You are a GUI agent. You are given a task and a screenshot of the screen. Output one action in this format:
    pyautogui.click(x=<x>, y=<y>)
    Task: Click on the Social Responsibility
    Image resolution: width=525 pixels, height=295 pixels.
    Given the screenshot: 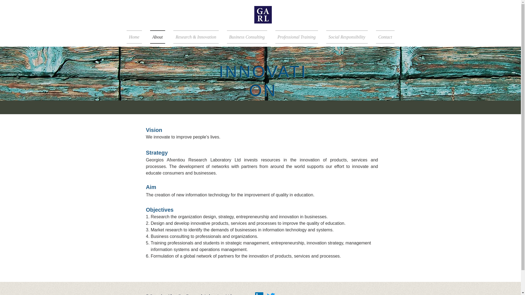 What is the action you would take?
    pyautogui.click(x=347, y=37)
    